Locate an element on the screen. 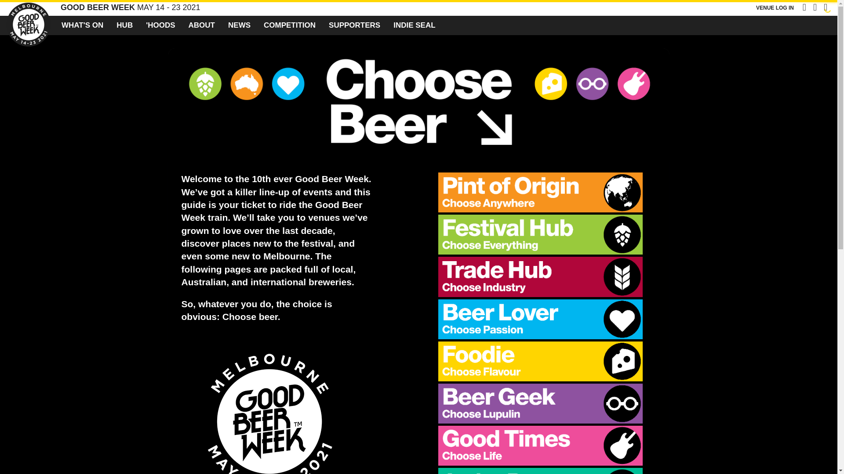  ABOUT is located at coordinates (201, 25).